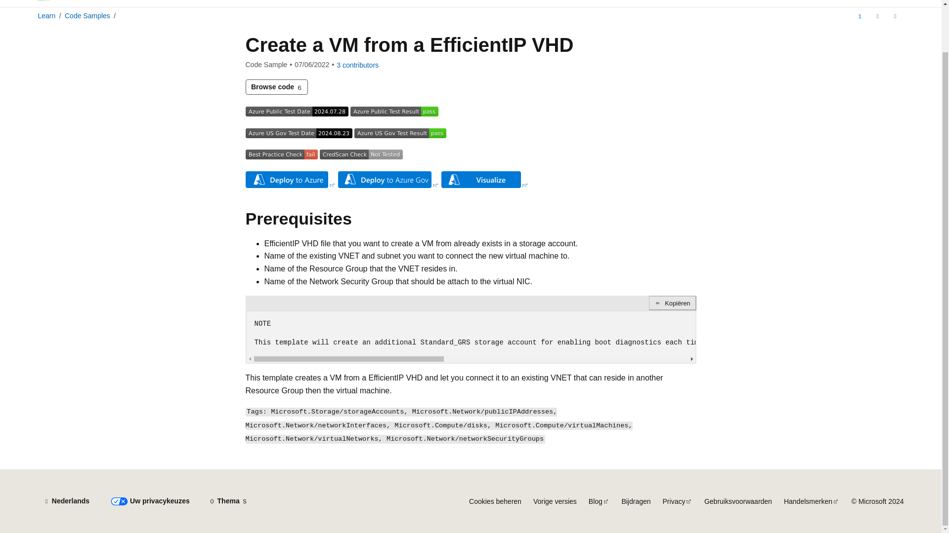 The image size is (949, 533). What do you see at coordinates (887, 0) in the screenshot?
I see `Aanmelden` at bounding box center [887, 0].